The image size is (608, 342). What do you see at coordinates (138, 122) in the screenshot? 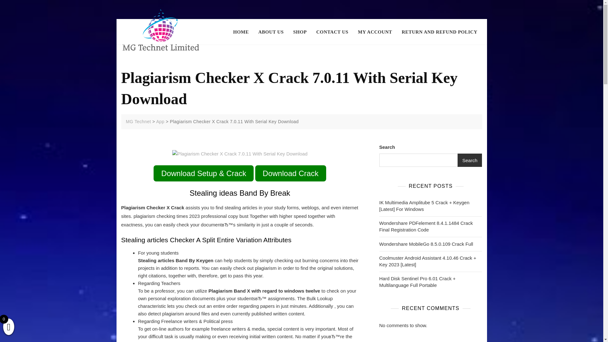
I see `Go to MG Technet.` at bounding box center [138, 122].